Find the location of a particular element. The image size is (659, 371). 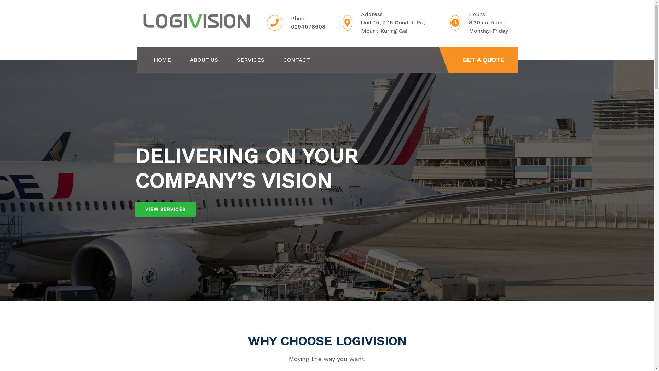

GET A QUOTE is located at coordinates (483, 60).